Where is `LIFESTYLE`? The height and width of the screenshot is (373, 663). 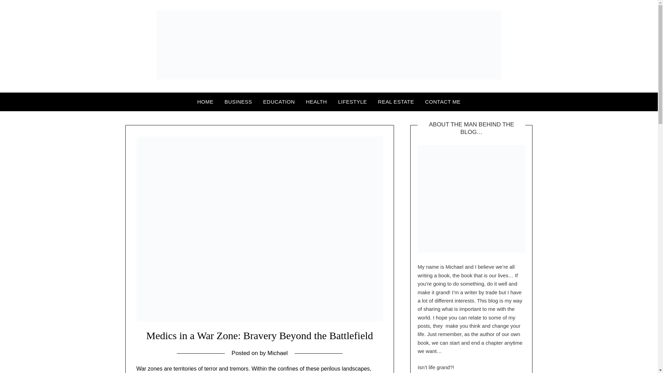 LIFESTYLE is located at coordinates (353, 102).